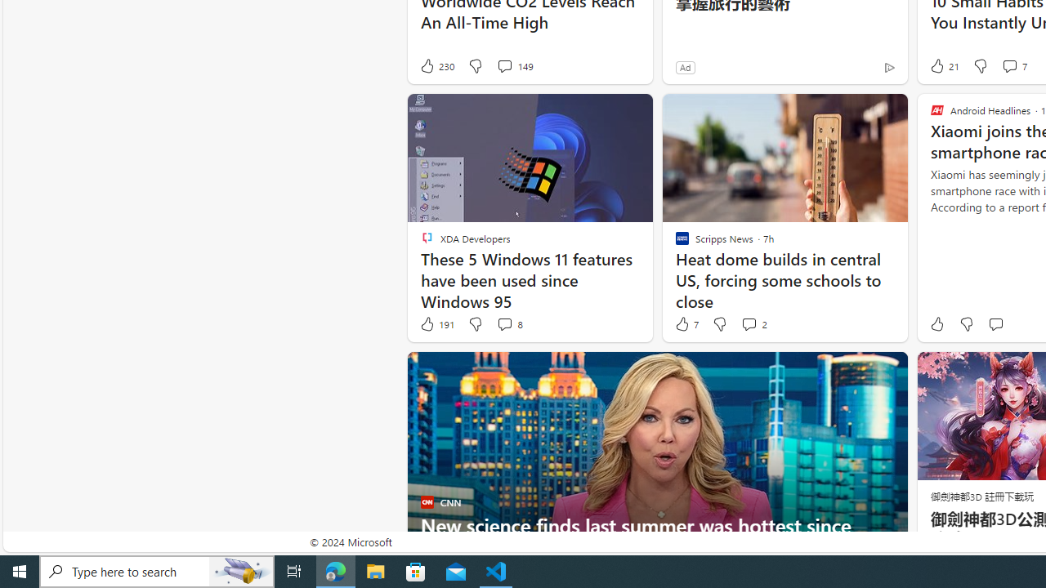 The width and height of the screenshot is (1046, 588). I want to click on Hide this story, so click(858, 371).